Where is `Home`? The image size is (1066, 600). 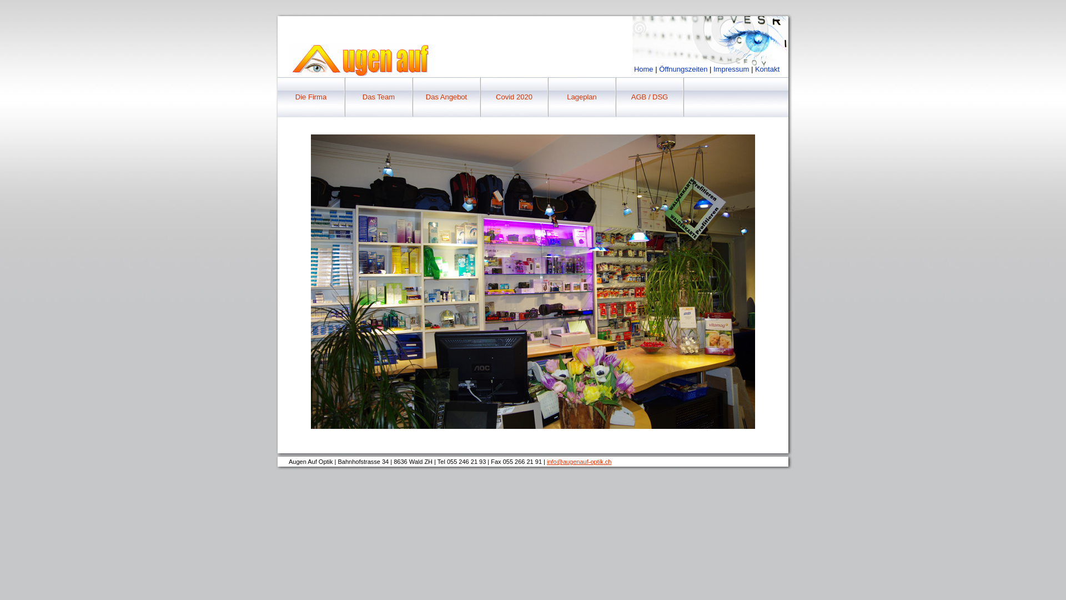
Home is located at coordinates (644, 69).